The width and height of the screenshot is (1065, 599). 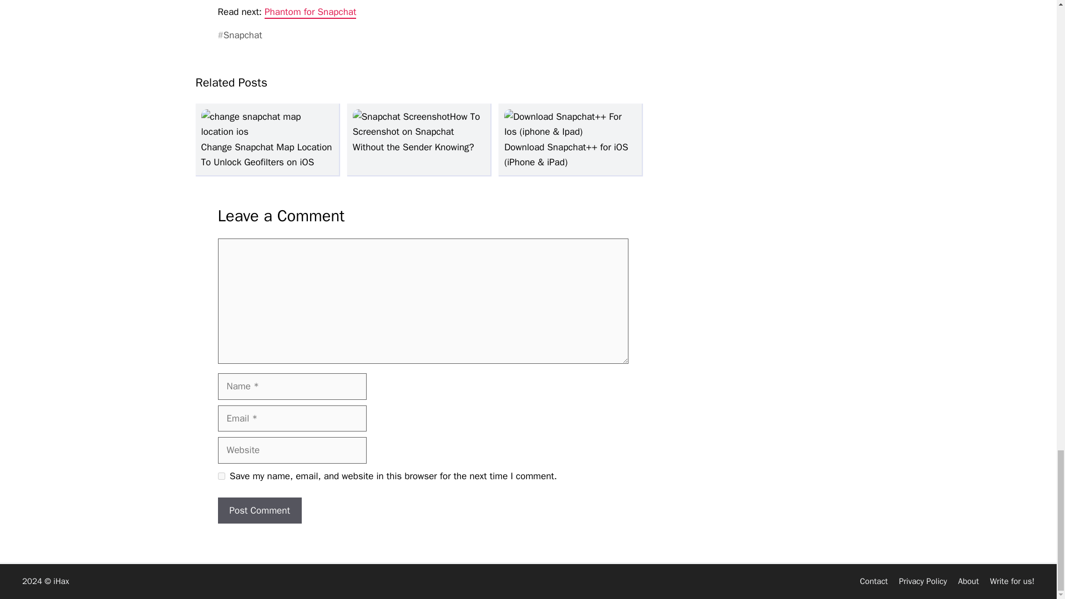 I want to click on How To Screenshot on Snapchat Without the Sender Knowing?, so click(x=416, y=131).